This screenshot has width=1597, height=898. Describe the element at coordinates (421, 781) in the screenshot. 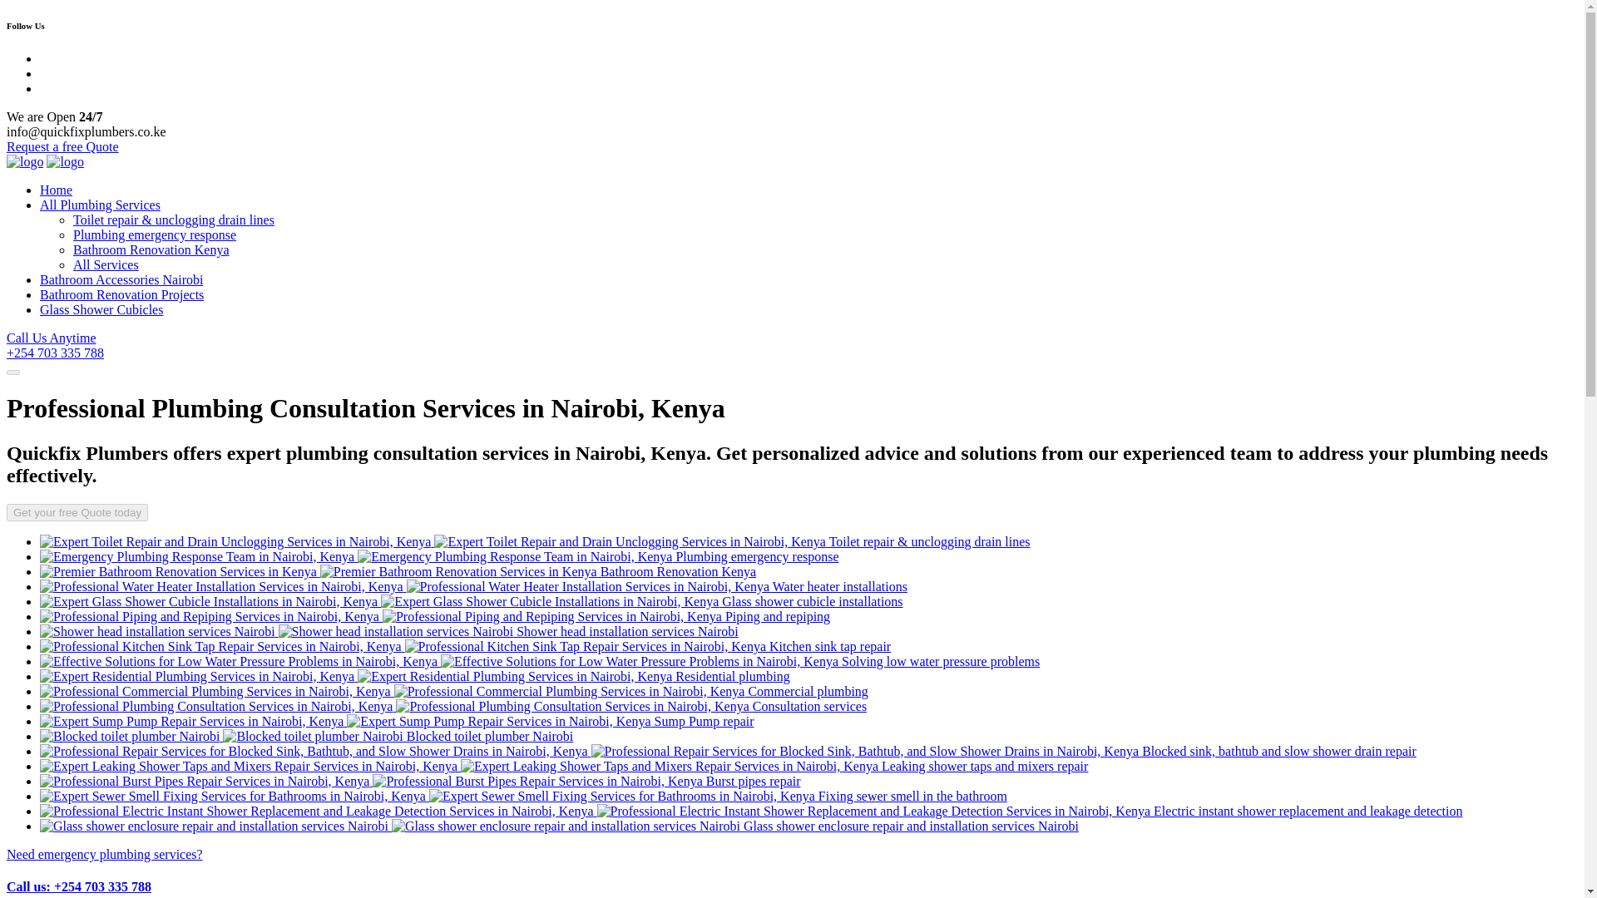

I see `Burst pipes repair` at that location.